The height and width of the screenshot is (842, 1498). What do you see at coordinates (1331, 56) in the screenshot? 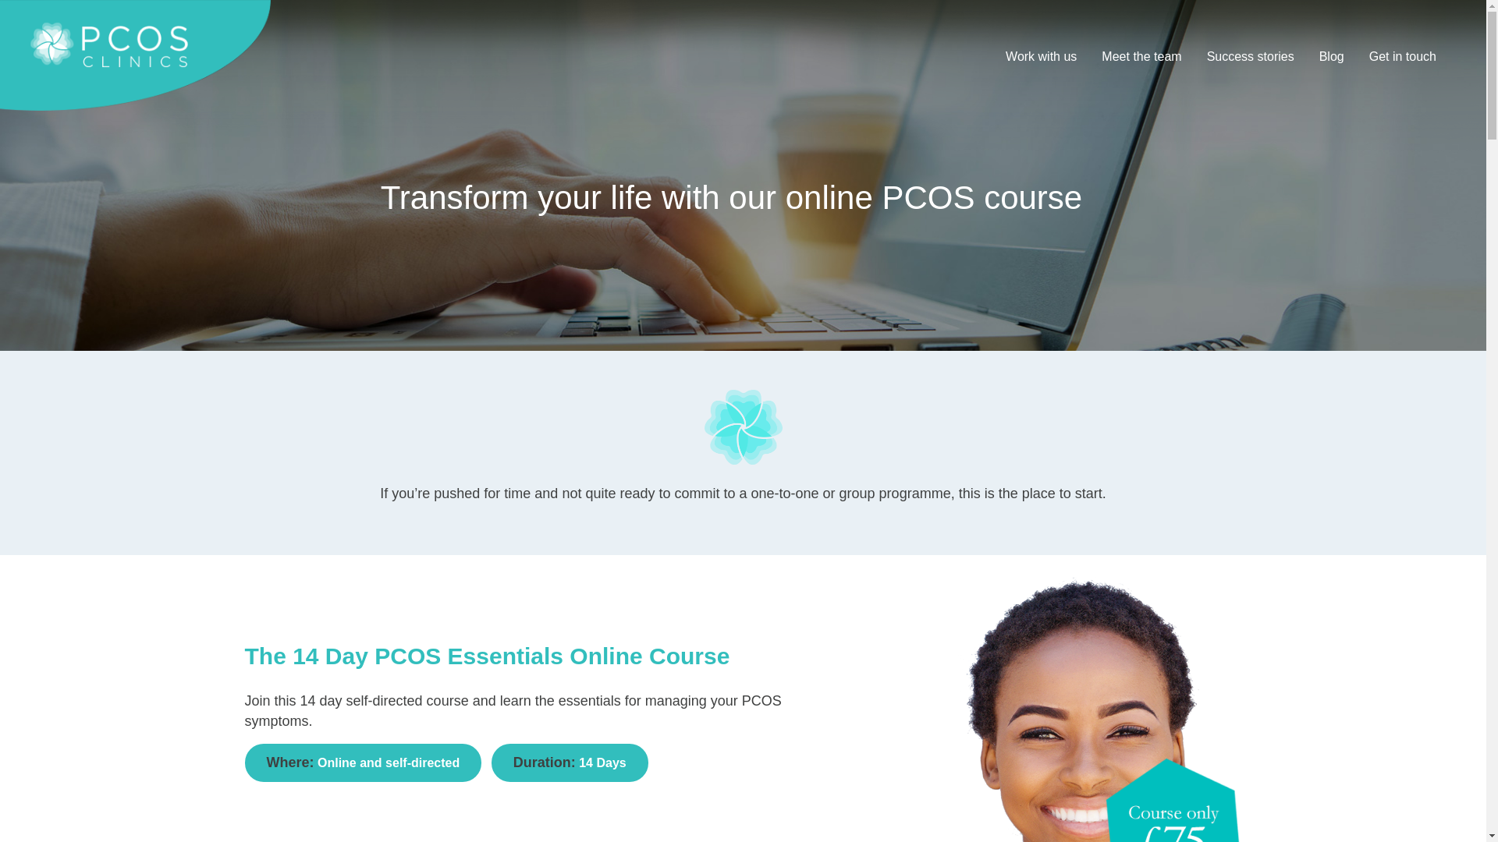
I see `Blog` at bounding box center [1331, 56].